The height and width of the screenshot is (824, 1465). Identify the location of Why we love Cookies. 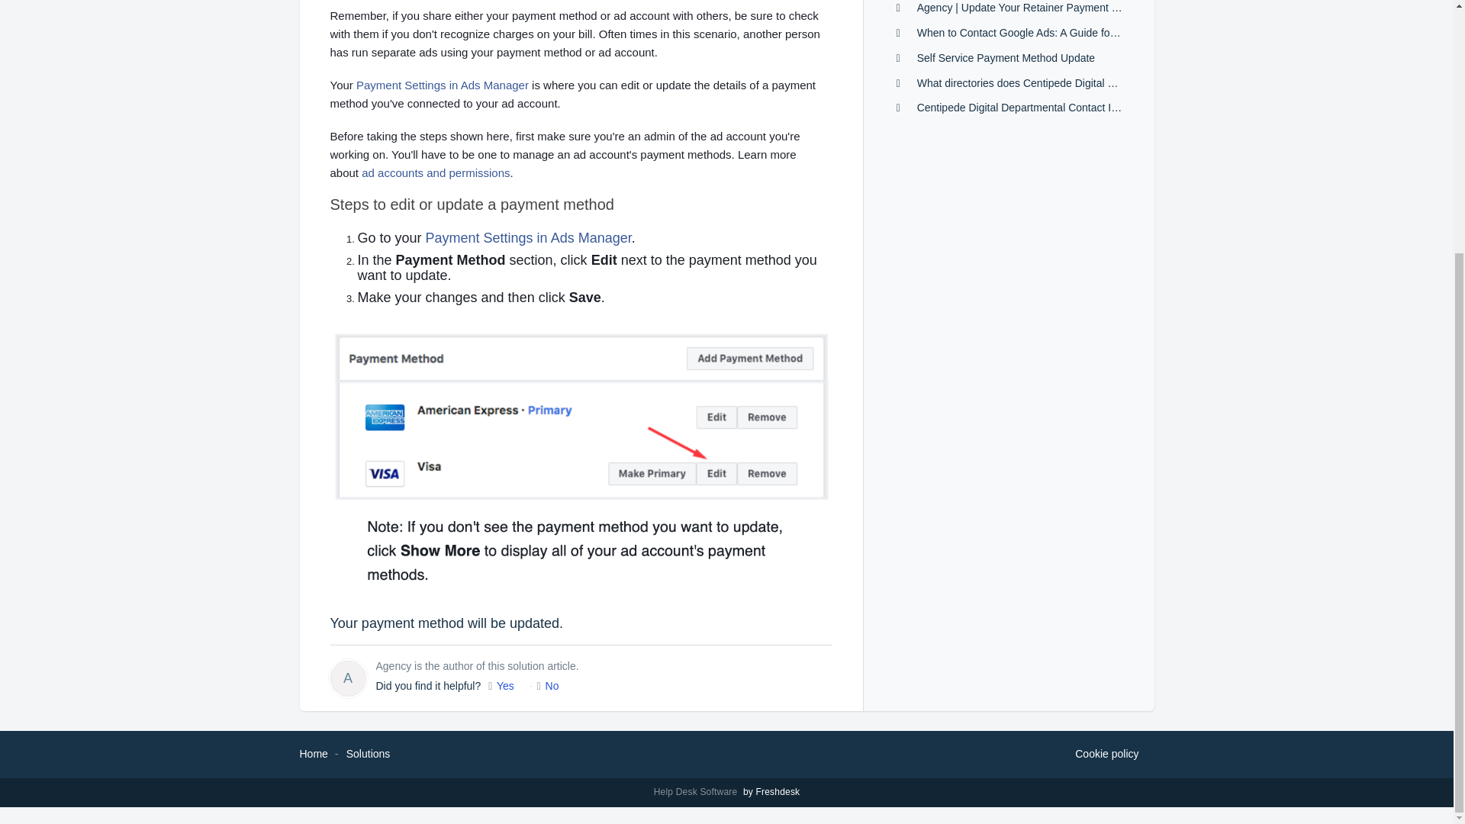
(1106, 755).